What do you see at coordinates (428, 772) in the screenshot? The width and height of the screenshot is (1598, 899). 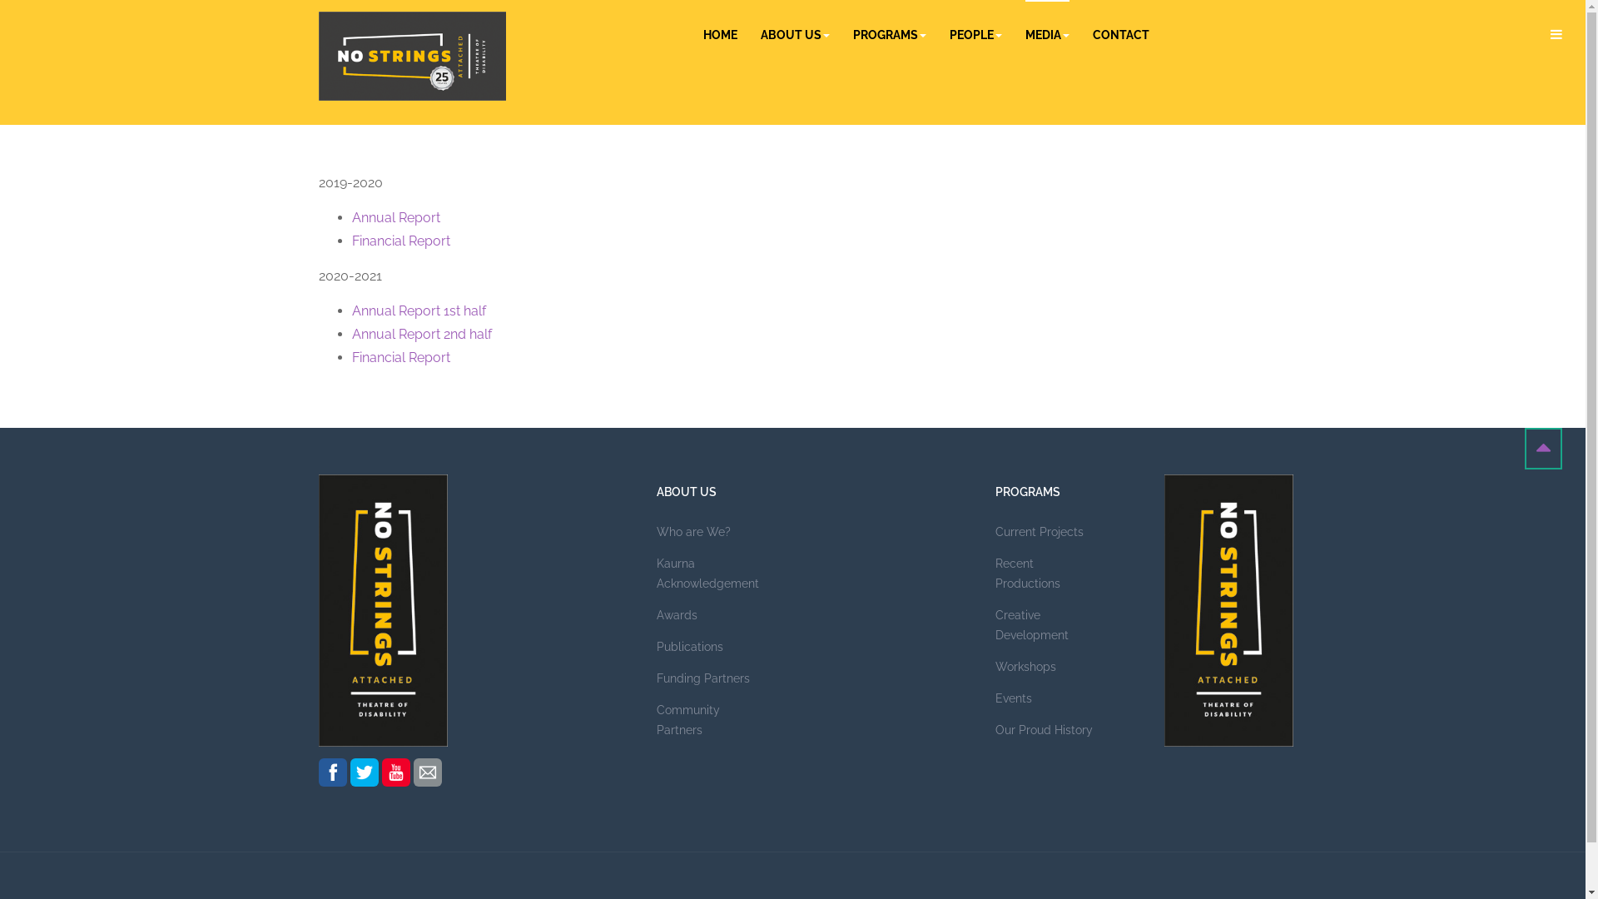 I see `Email` at bounding box center [428, 772].